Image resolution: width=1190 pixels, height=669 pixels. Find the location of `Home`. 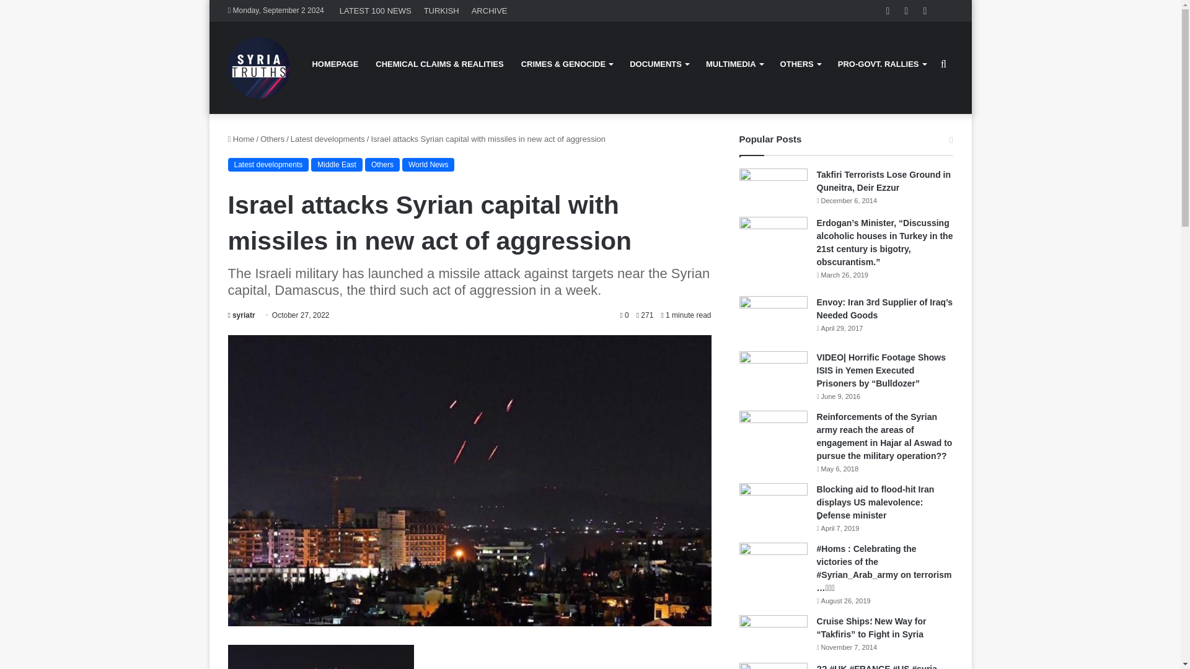

Home is located at coordinates (241, 139).